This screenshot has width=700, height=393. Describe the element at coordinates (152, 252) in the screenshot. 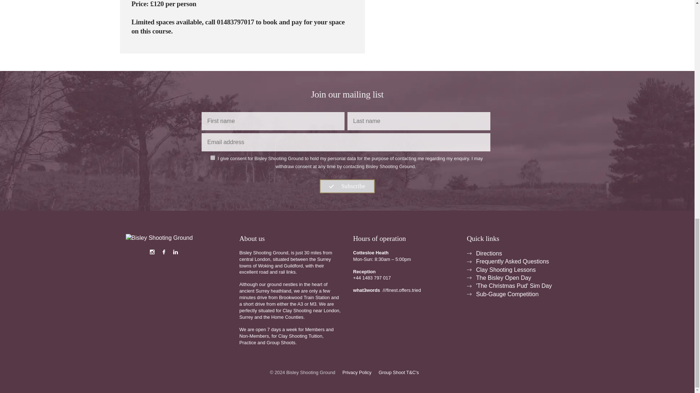

I see `Follow us on Instagram` at that location.